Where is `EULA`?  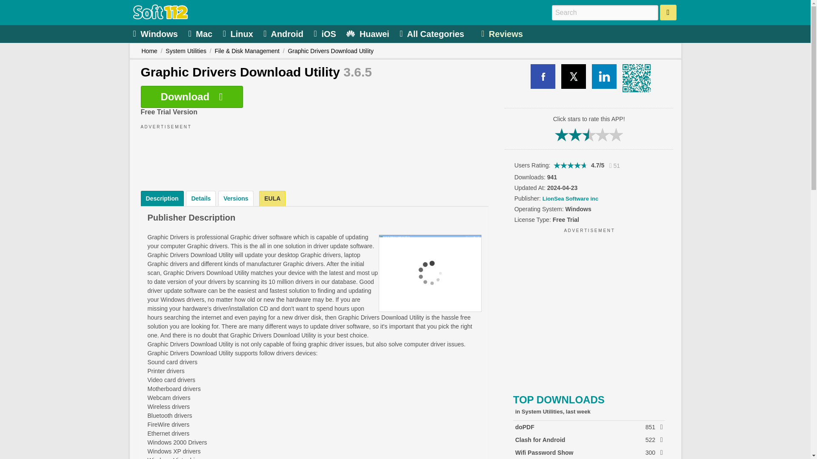
EULA is located at coordinates (239, 33).